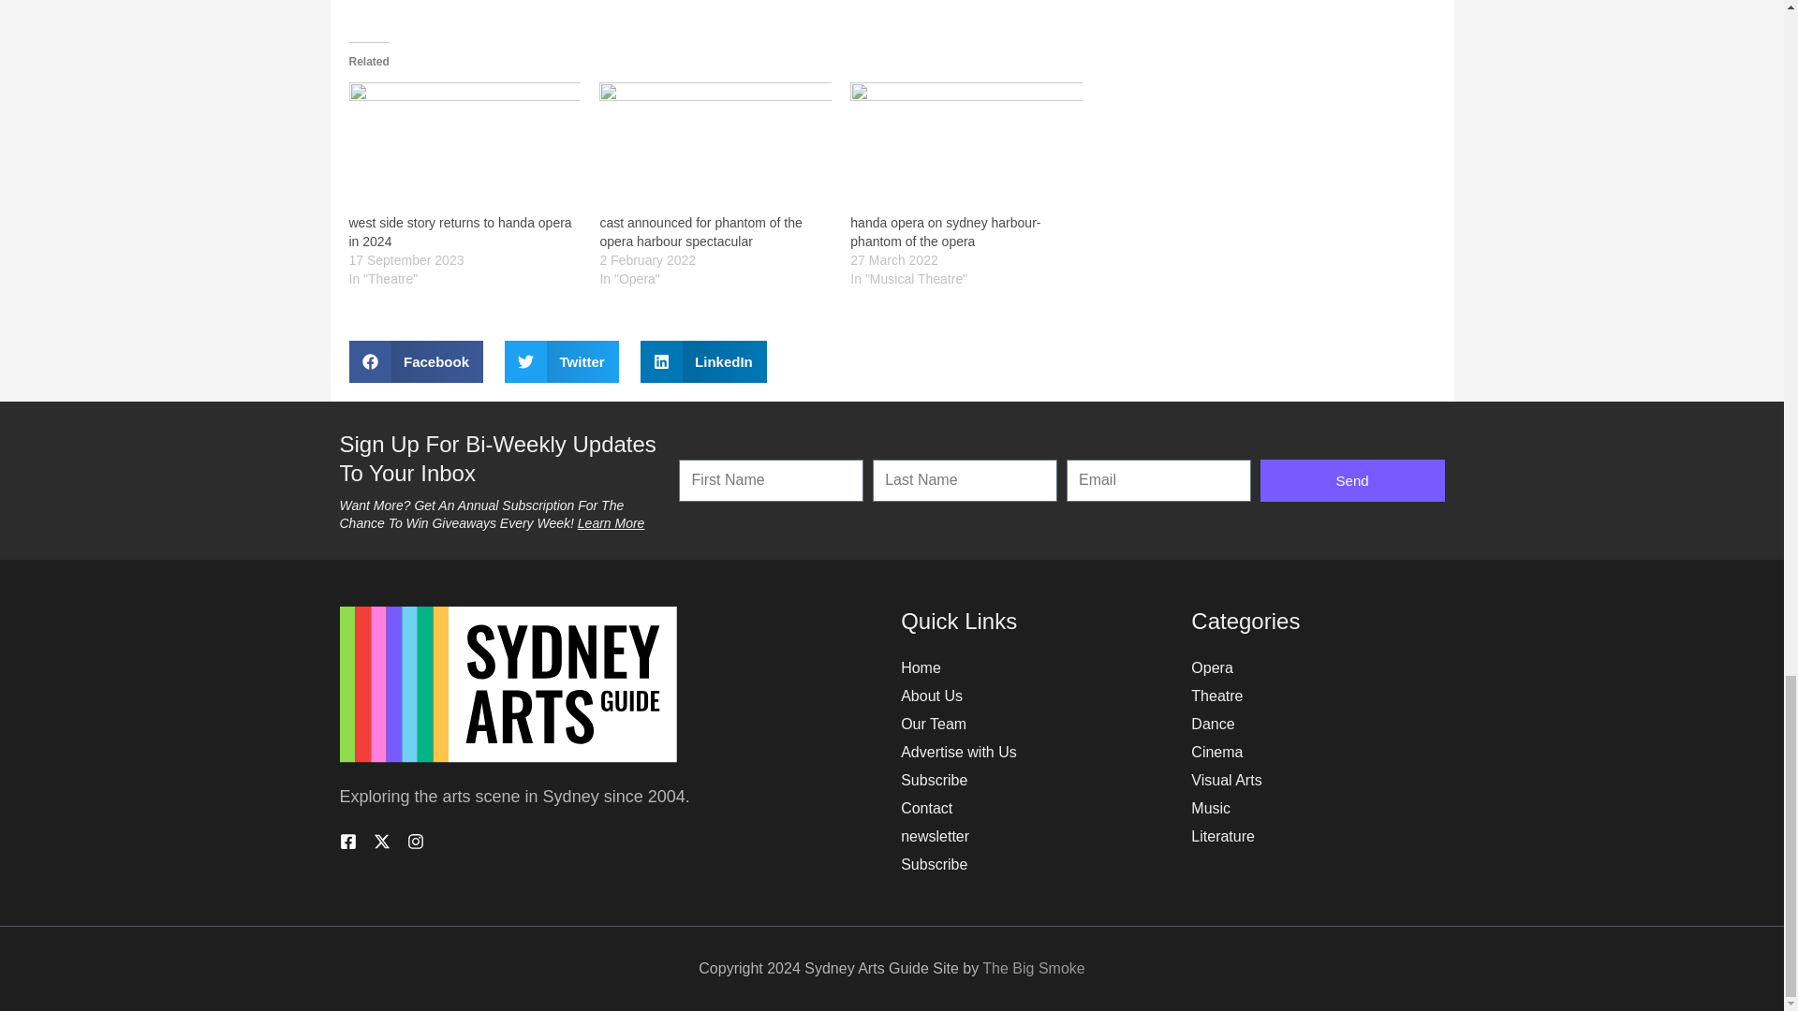 Image resolution: width=1798 pixels, height=1011 pixels. I want to click on west side story returns to handa opera in 2024, so click(464, 146).